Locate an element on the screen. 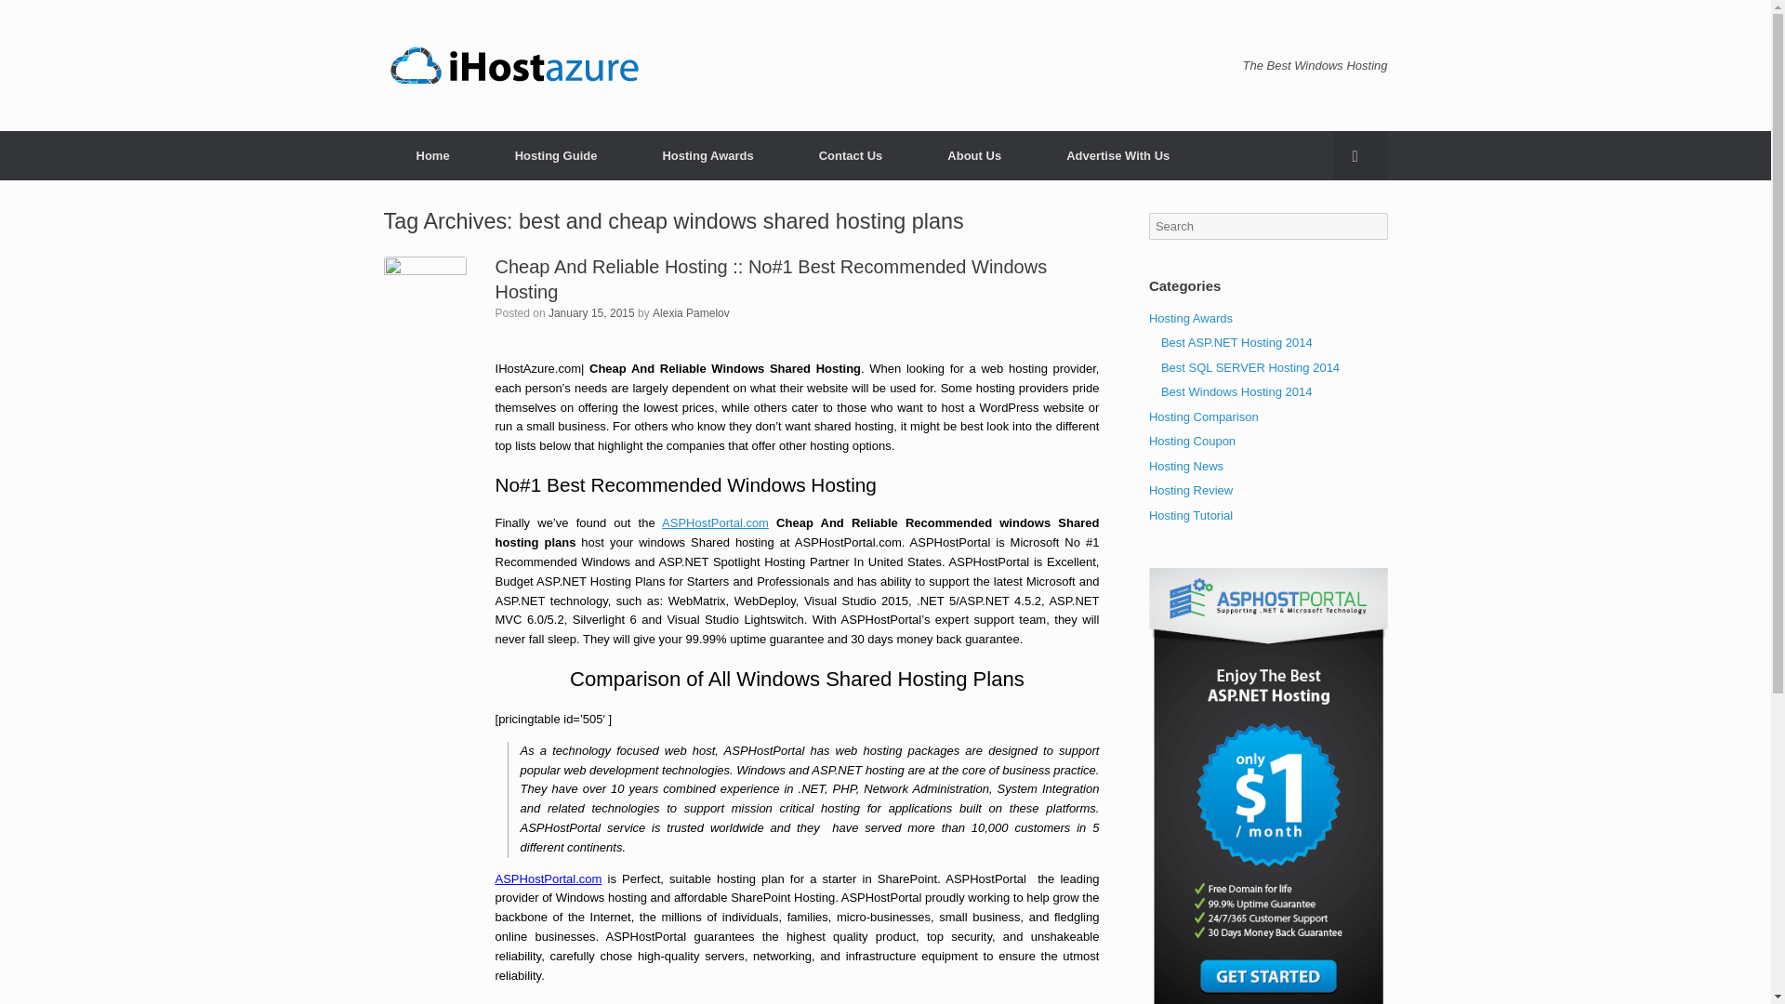 The image size is (1785, 1004). Hosting Coupon is located at coordinates (1192, 441).